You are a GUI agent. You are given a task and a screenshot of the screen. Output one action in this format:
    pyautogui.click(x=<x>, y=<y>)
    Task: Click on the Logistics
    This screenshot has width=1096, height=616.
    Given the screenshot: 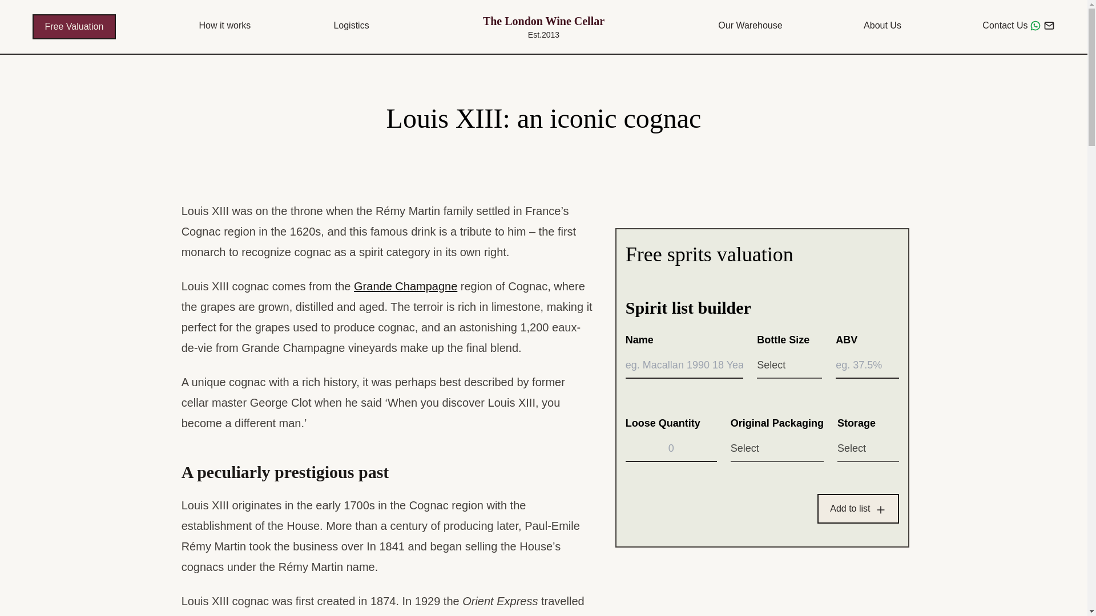 What is the action you would take?
    pyautogui.click(x=350, y=26)
    